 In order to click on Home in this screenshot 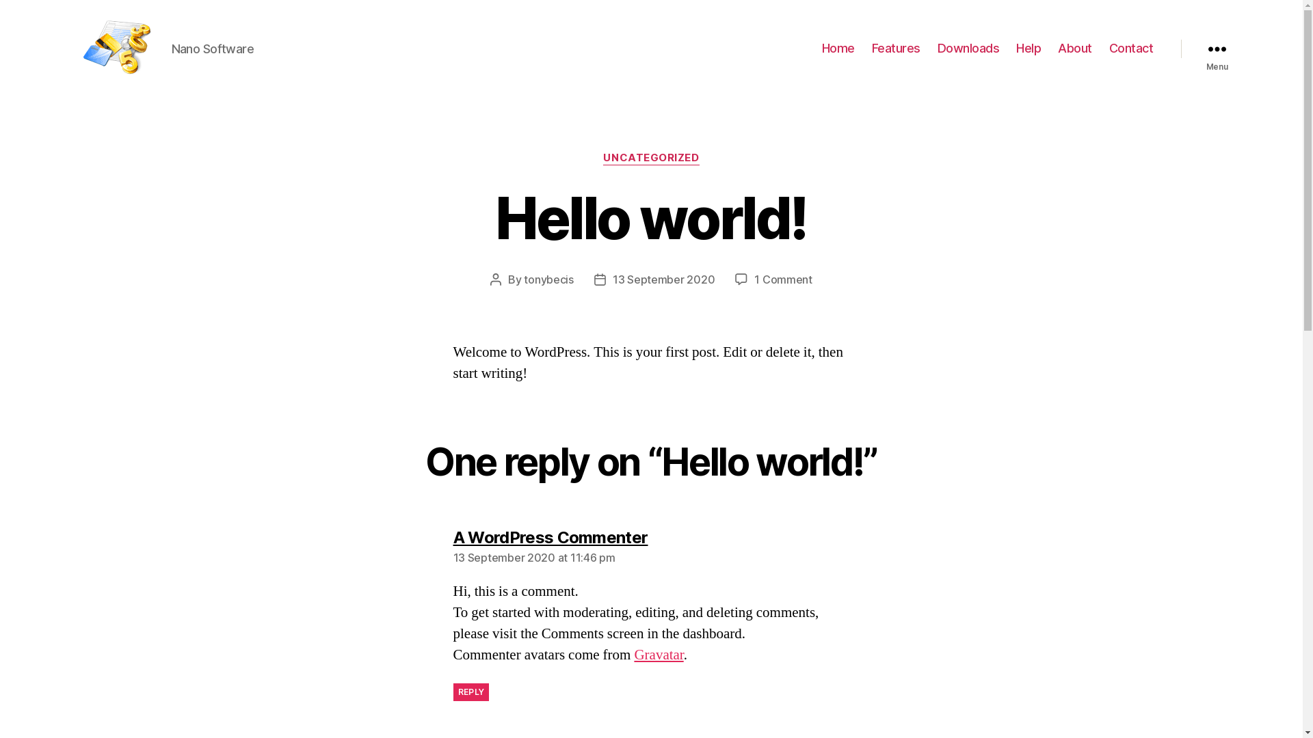, I will do `click(838, 49)`.